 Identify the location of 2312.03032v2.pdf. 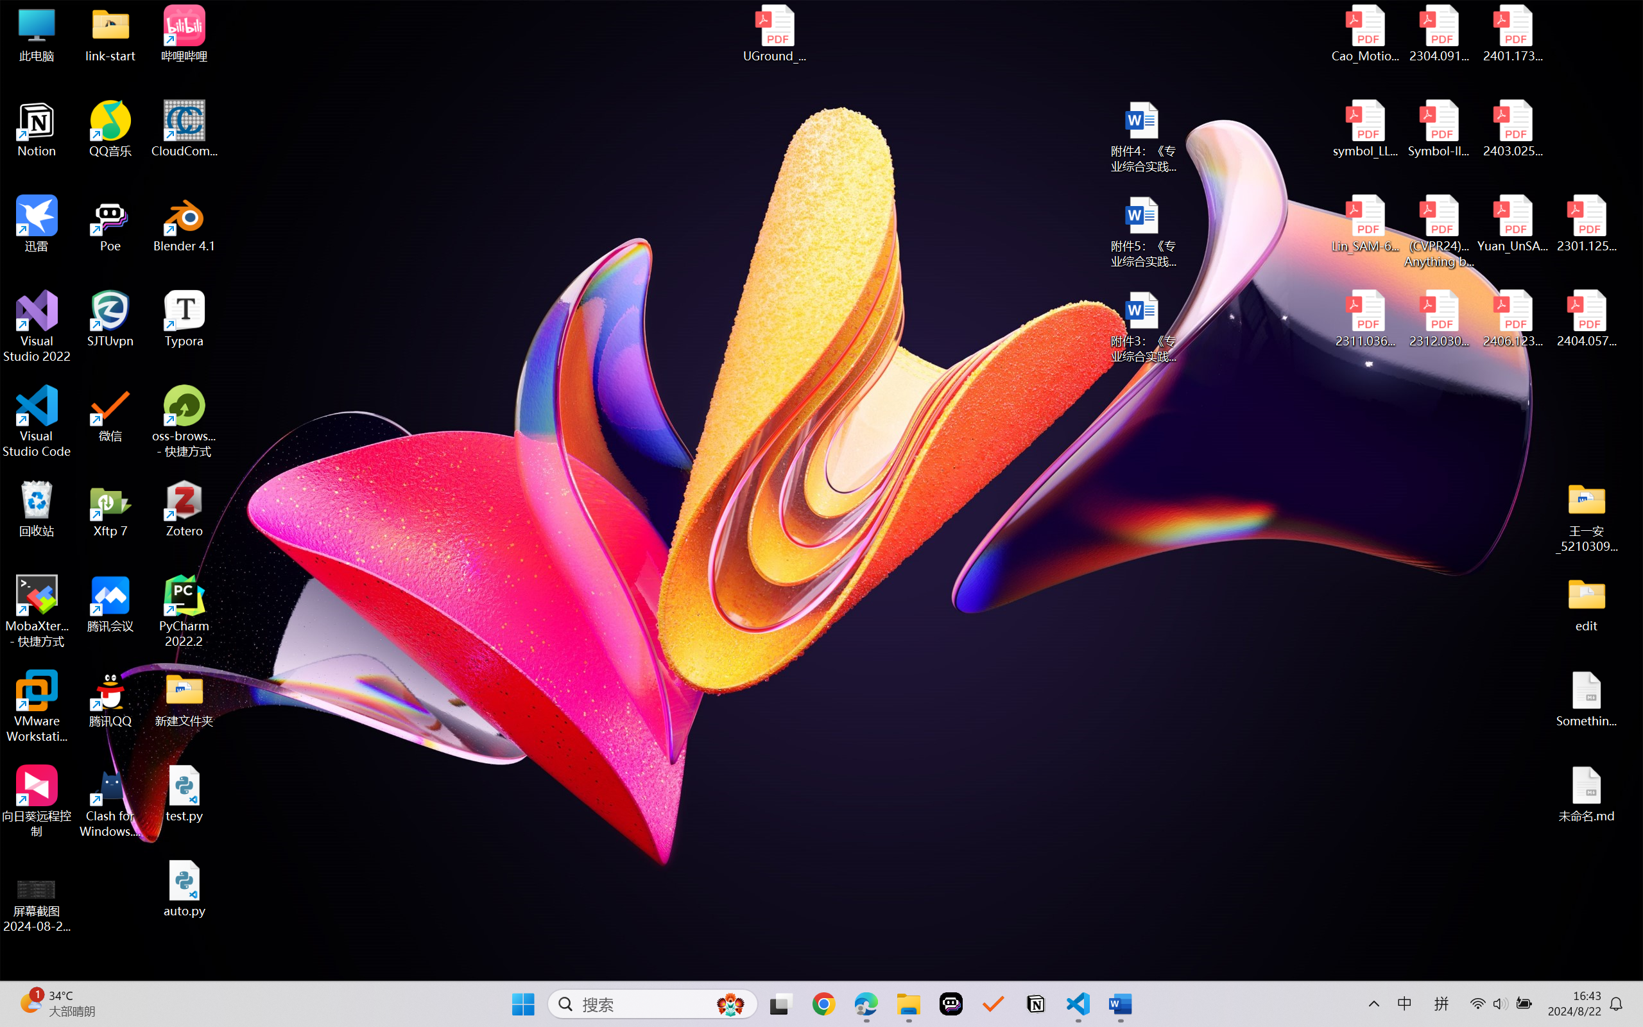
(1439, 319).